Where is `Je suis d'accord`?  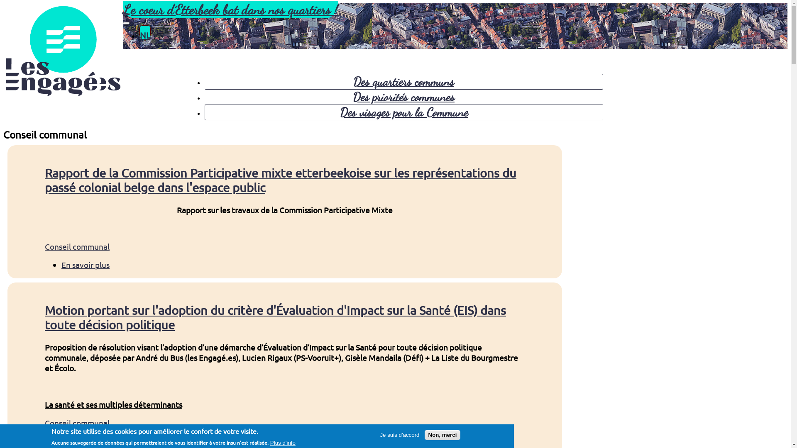 Je suis d'accord is located at coordinates (399, 435).